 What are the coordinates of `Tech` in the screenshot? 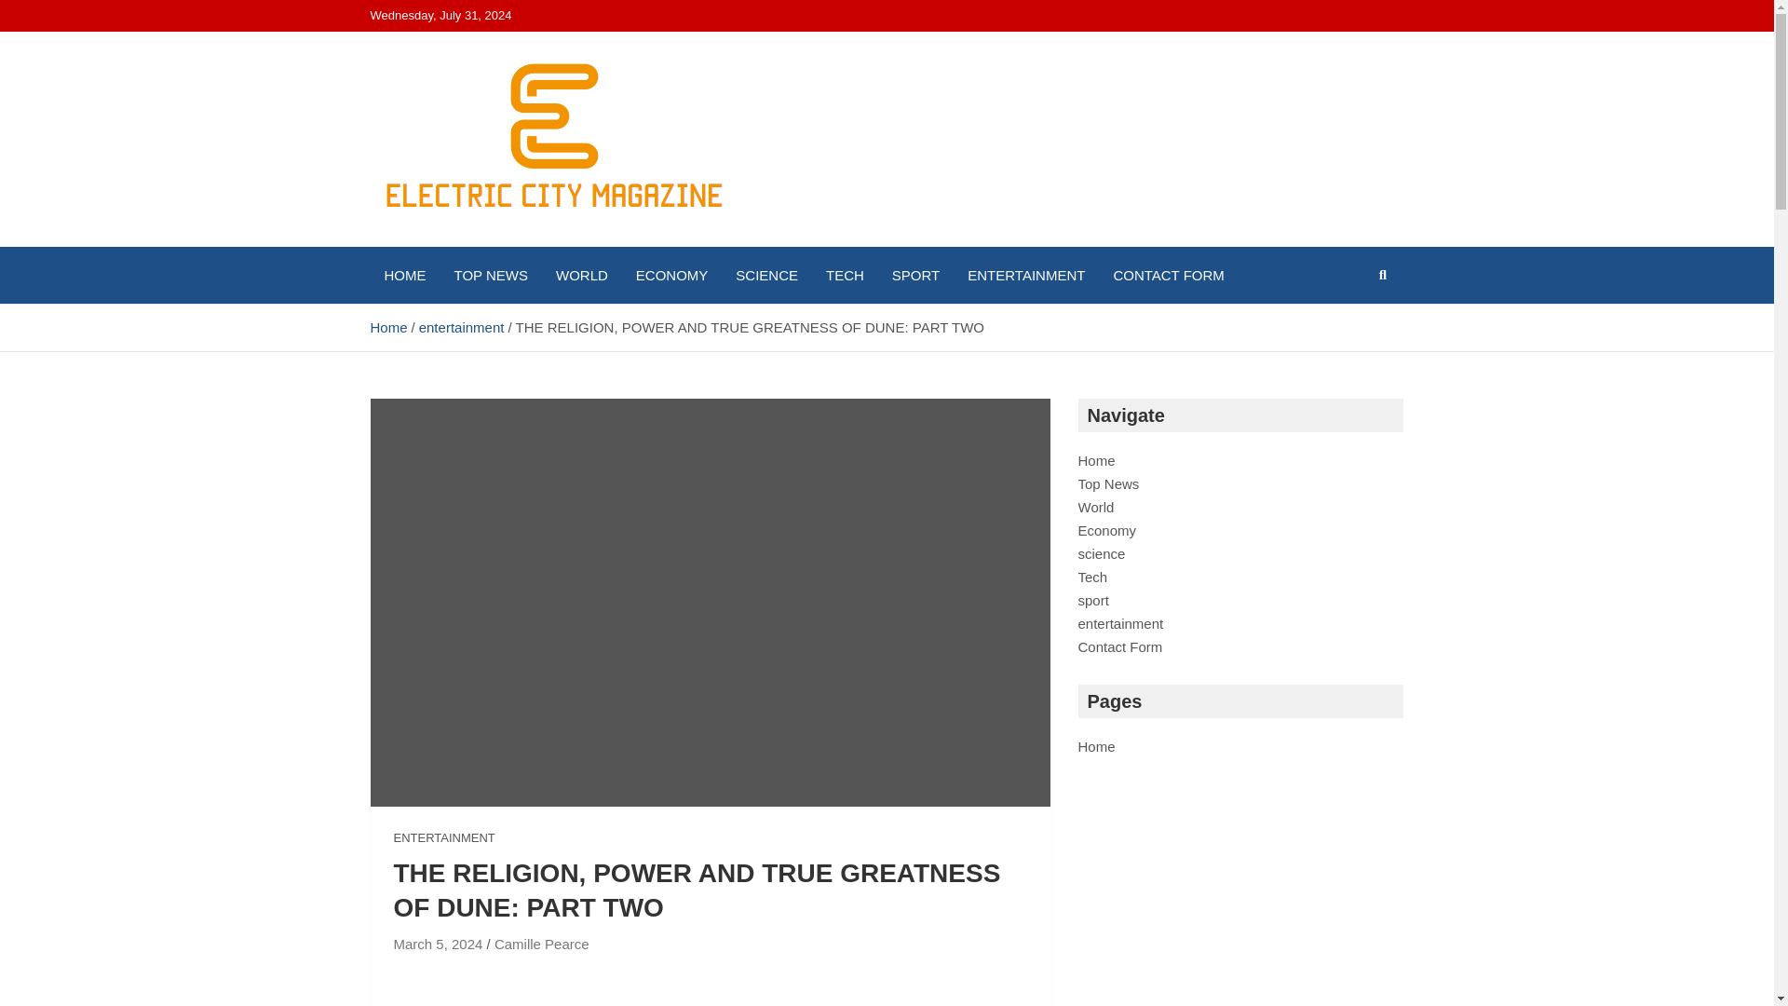 It's located at (1093, 577).